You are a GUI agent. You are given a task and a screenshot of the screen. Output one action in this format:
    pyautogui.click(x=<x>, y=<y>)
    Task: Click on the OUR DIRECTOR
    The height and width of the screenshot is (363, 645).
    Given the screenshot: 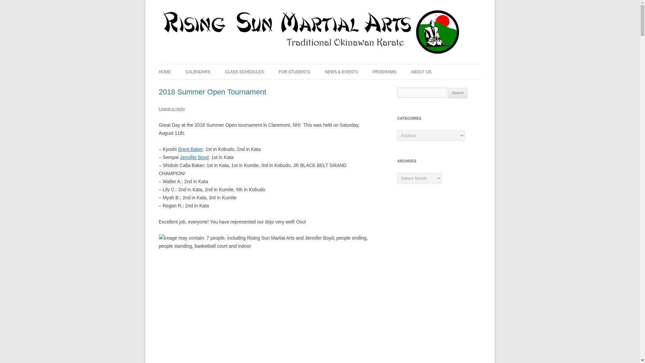 What is the action you would take?
    pyautogui.click(x=444, y=86)
    